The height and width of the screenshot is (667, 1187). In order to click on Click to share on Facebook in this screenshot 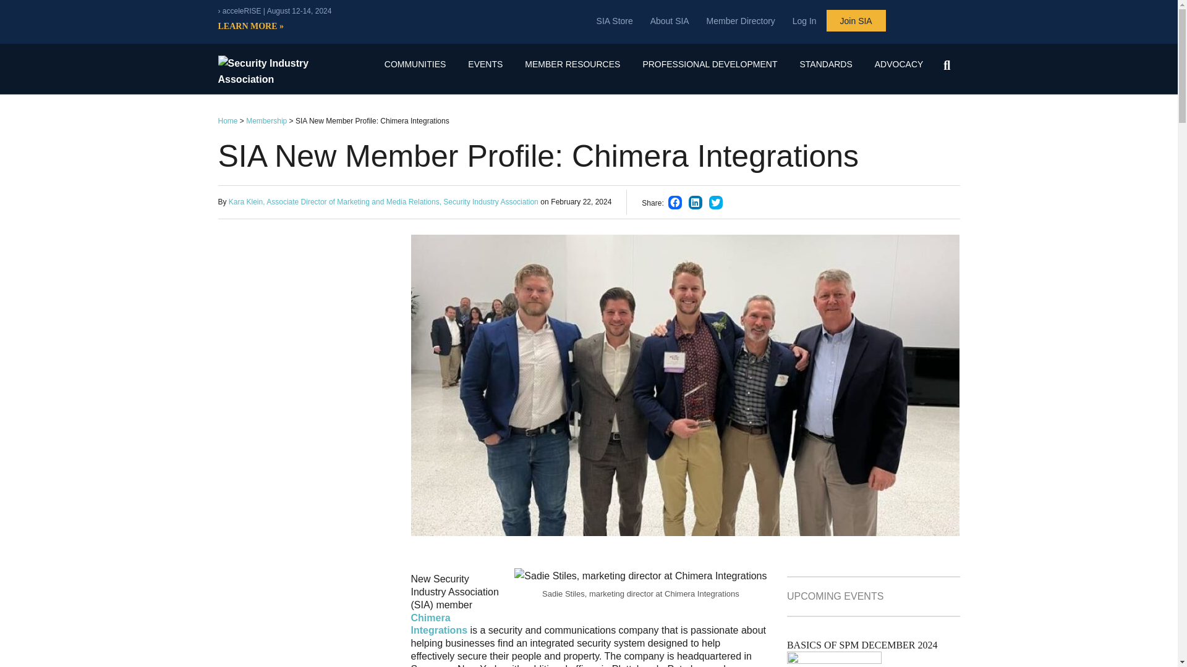, I will do `click(674, 203)`.